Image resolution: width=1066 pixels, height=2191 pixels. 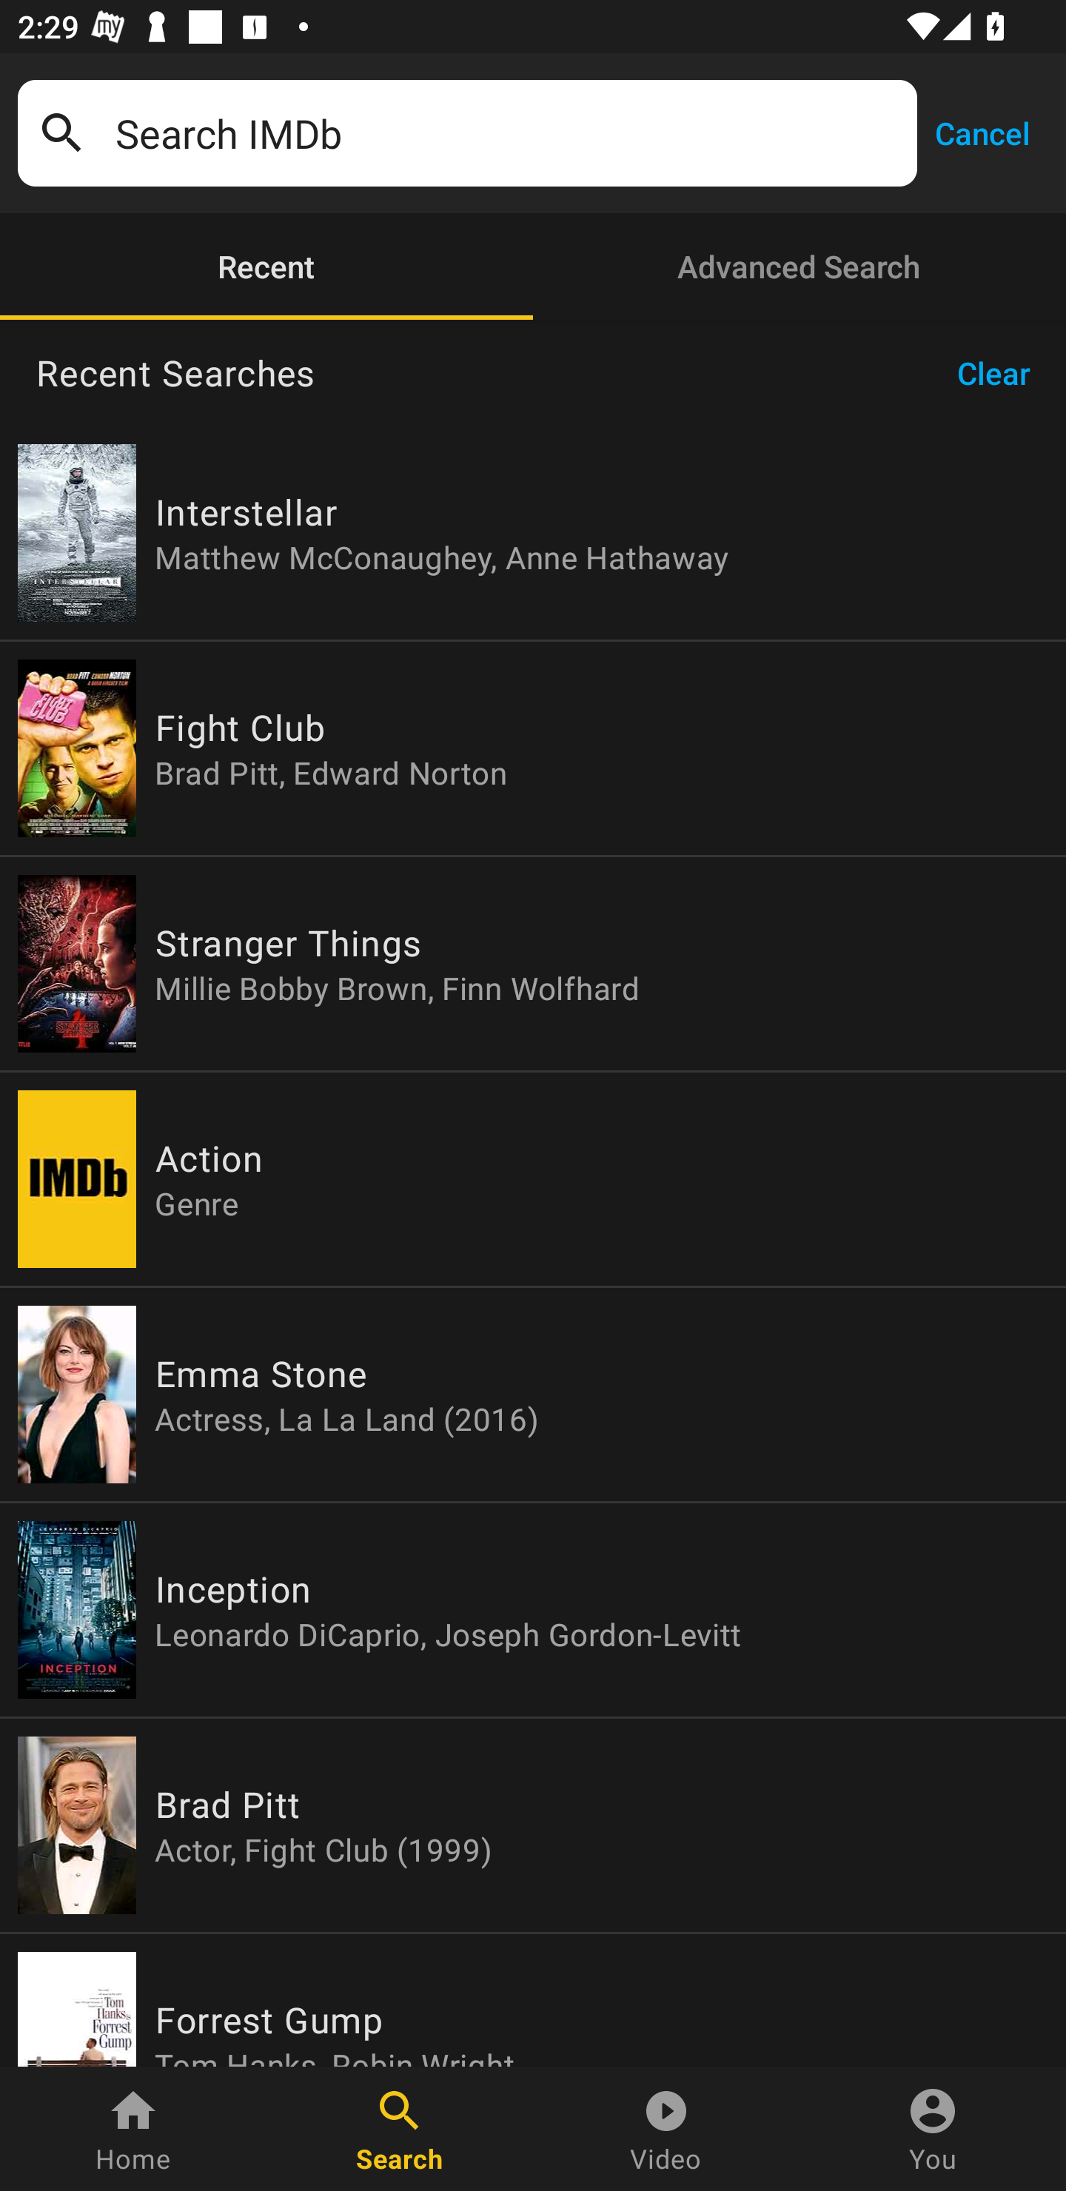 What do you see at coordinates (1002, 373) in the screenshot?
I see `Clear` at bounding box center [1002, 373].